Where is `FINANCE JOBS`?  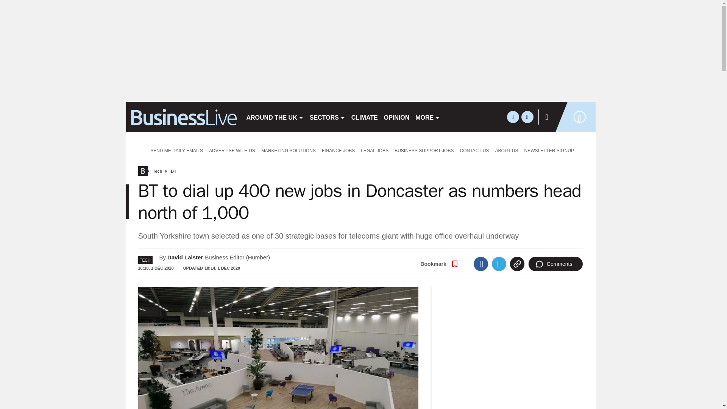
FINANCE JOBS is located at coordinates (338, 150).